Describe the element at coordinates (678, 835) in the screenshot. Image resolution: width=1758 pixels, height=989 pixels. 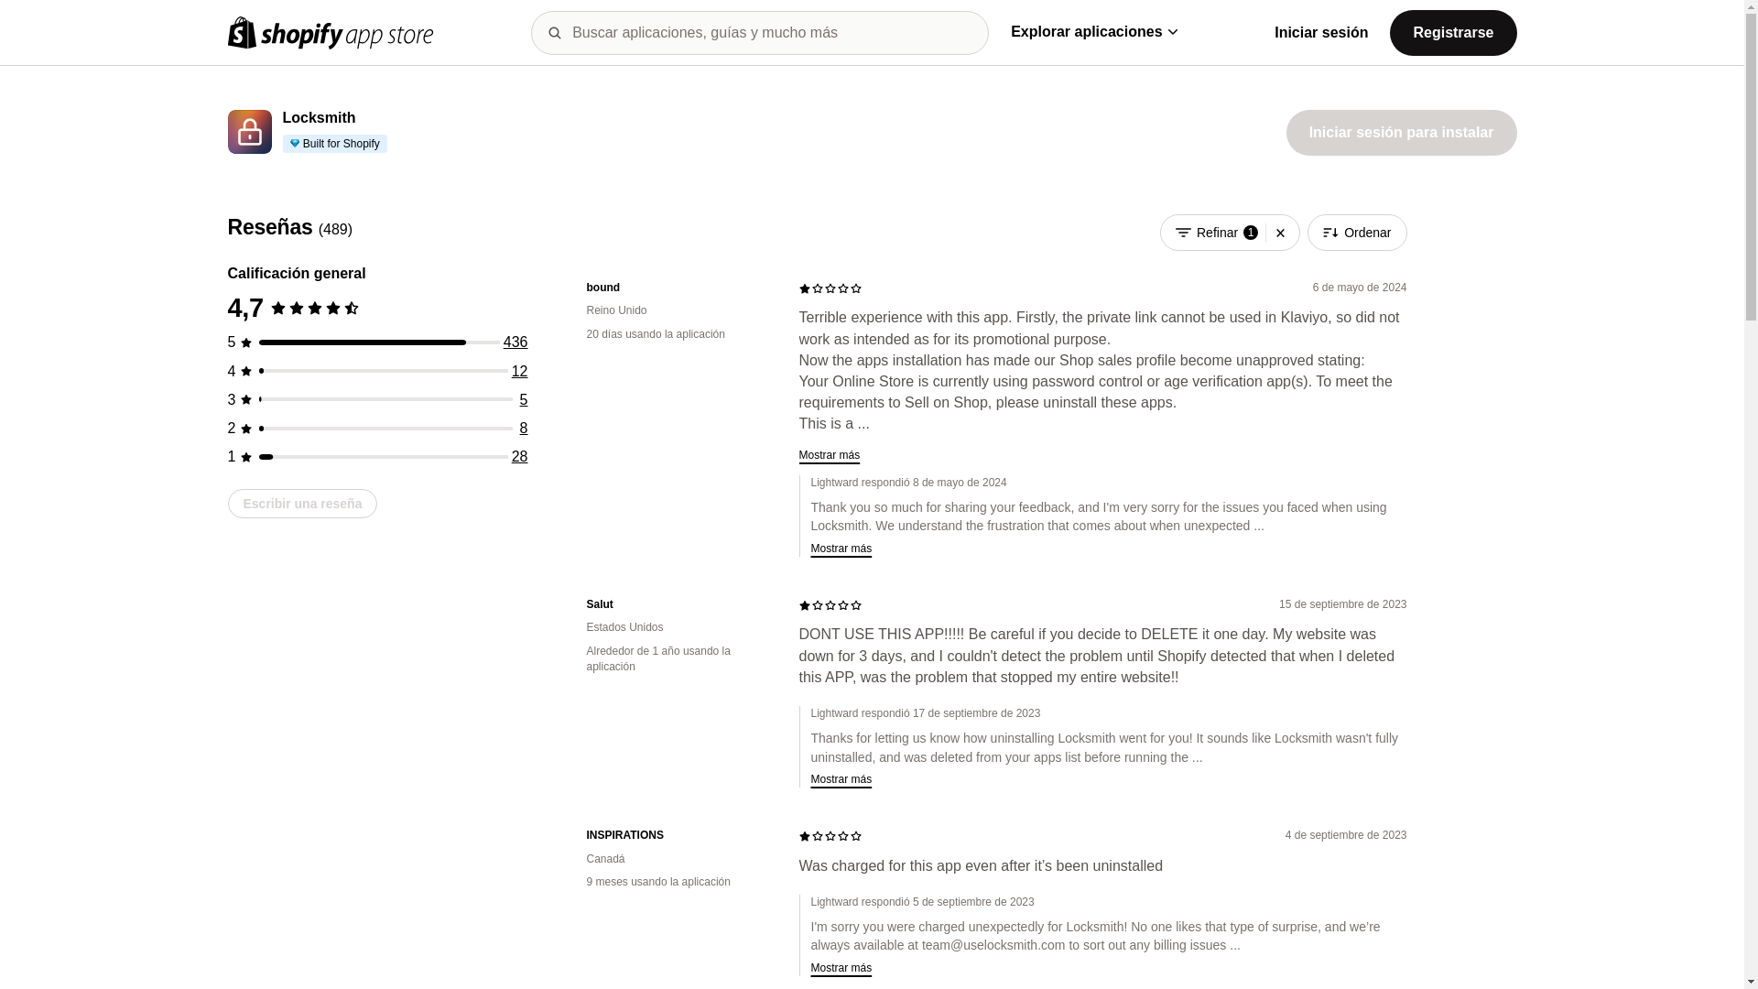
I see `INSPIRATIONS ` at that location.